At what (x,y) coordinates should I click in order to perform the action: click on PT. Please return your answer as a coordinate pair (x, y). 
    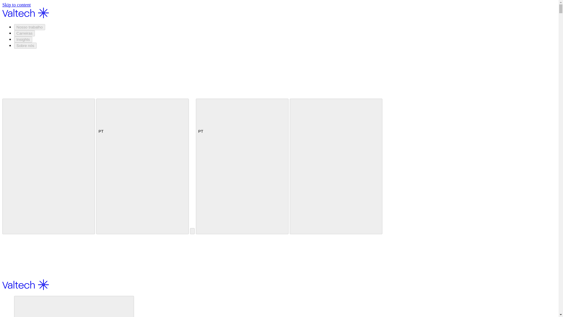
    Looking at the image, I should click on (143, 166).